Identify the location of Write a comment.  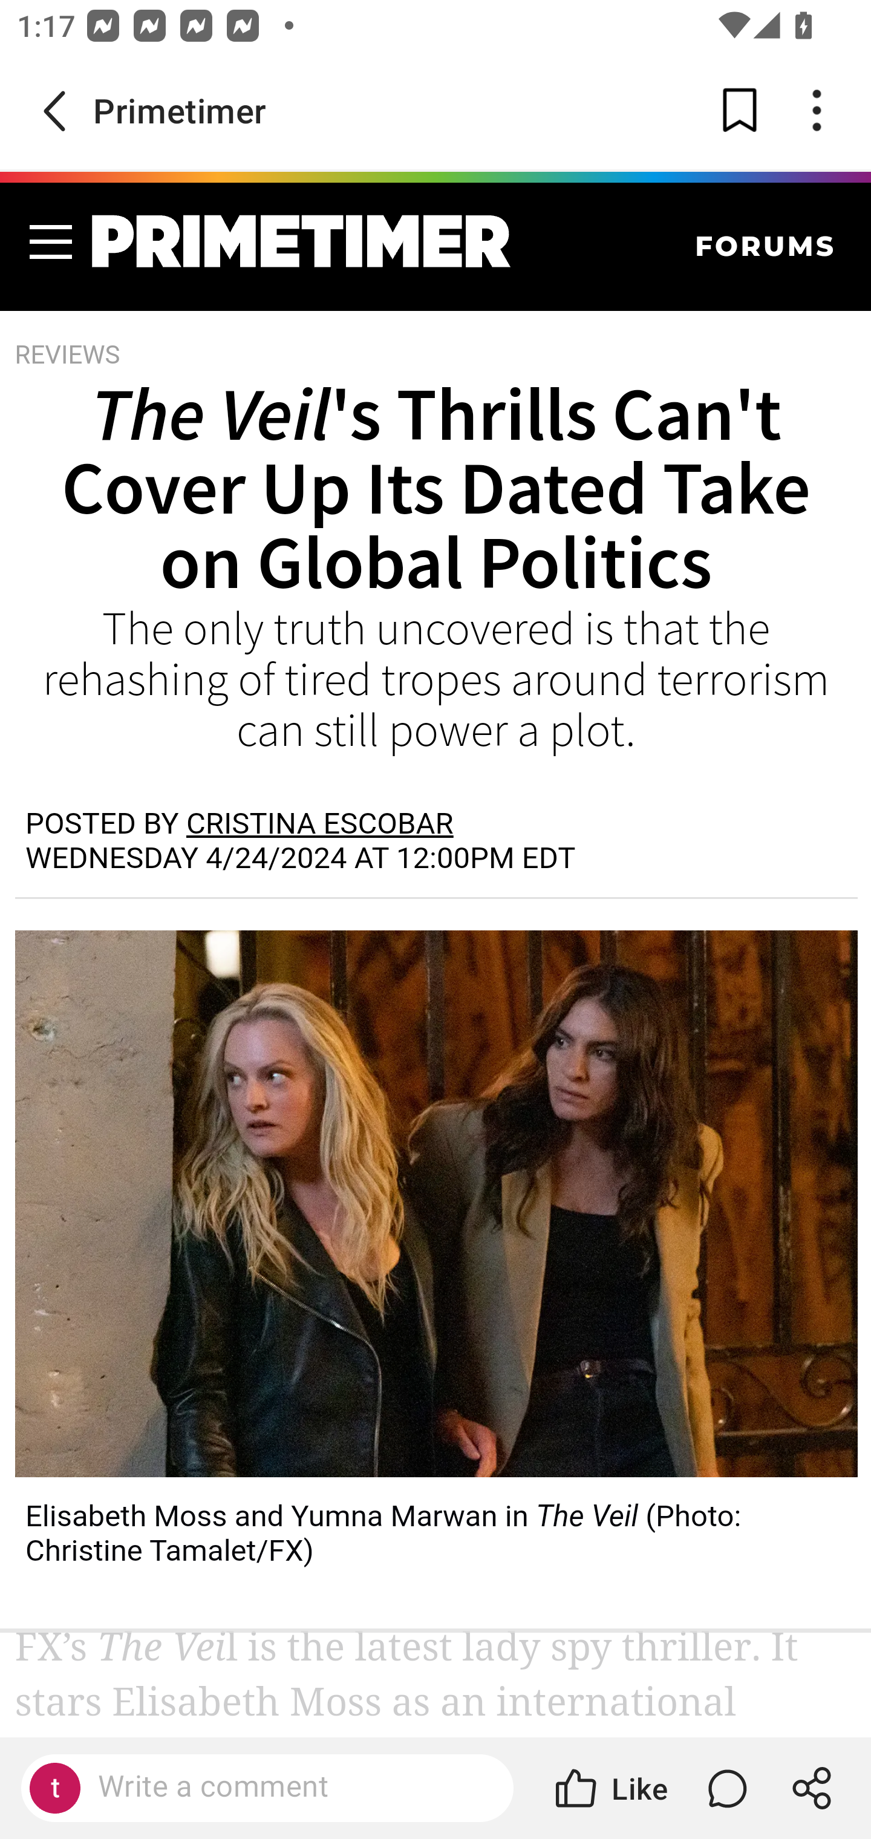
(288, 1787).